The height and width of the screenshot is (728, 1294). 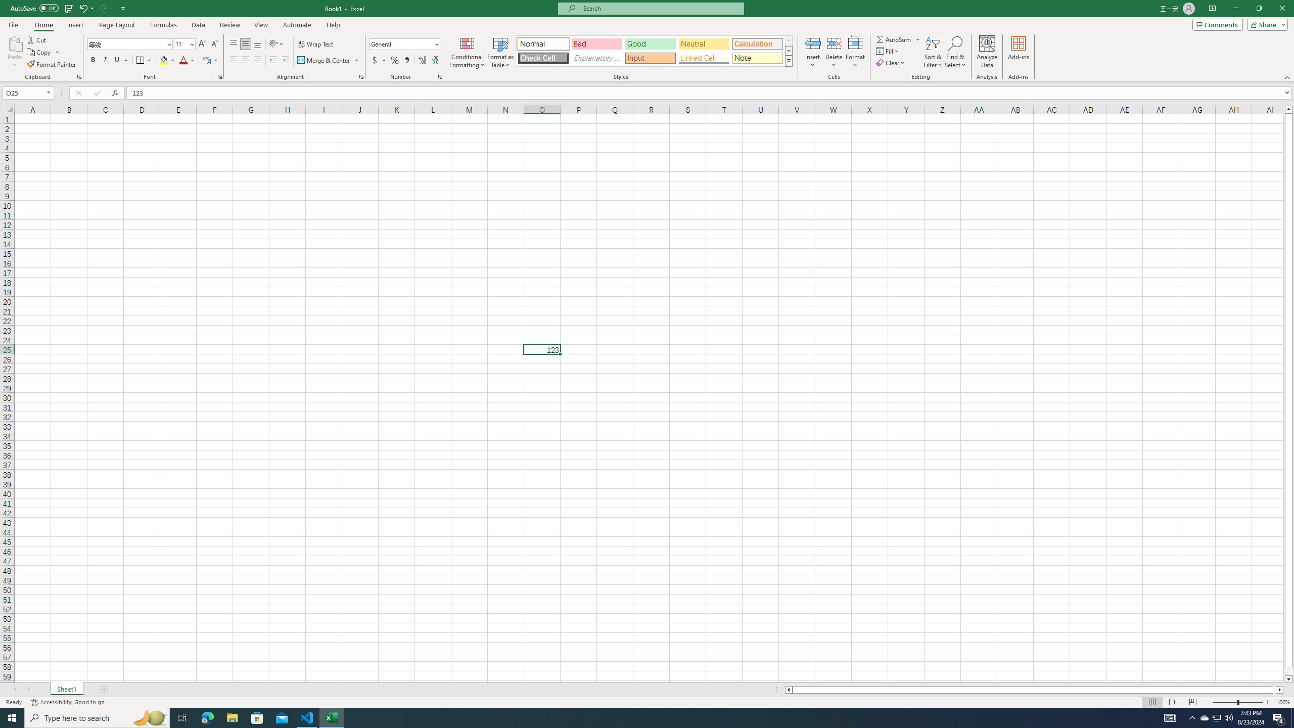 What do you see at coordinates (53, 65) in the screenshot?
I see `Format Painter` at bounding box center [53, 65].